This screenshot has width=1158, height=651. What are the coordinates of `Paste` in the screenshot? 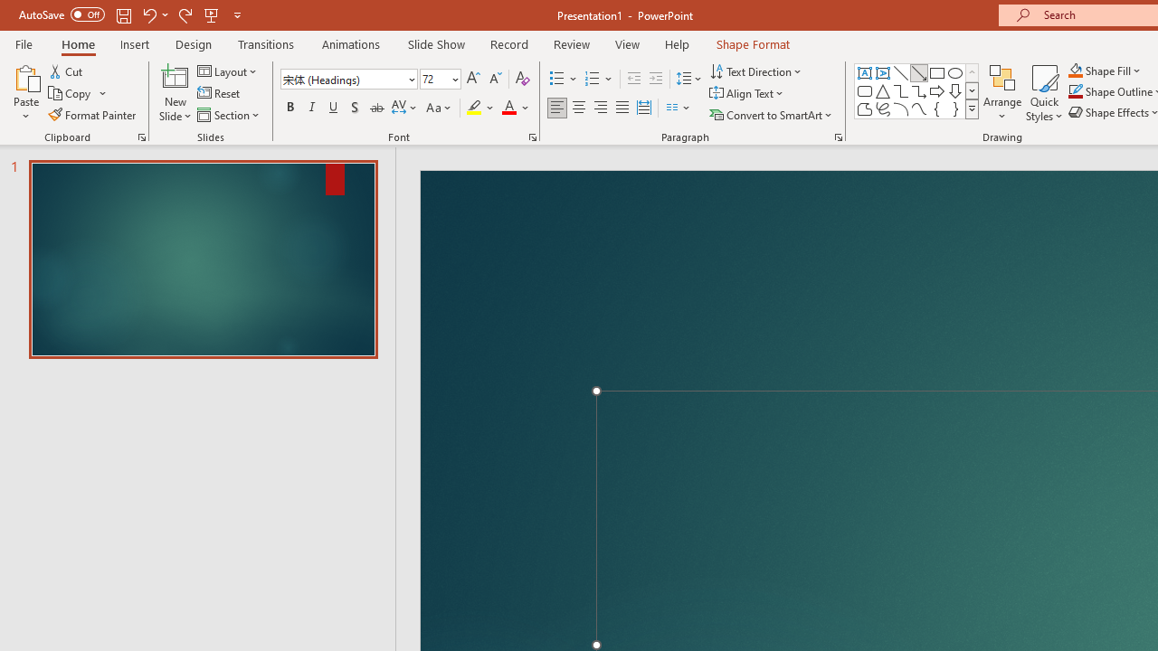 It's located at (25, 76).